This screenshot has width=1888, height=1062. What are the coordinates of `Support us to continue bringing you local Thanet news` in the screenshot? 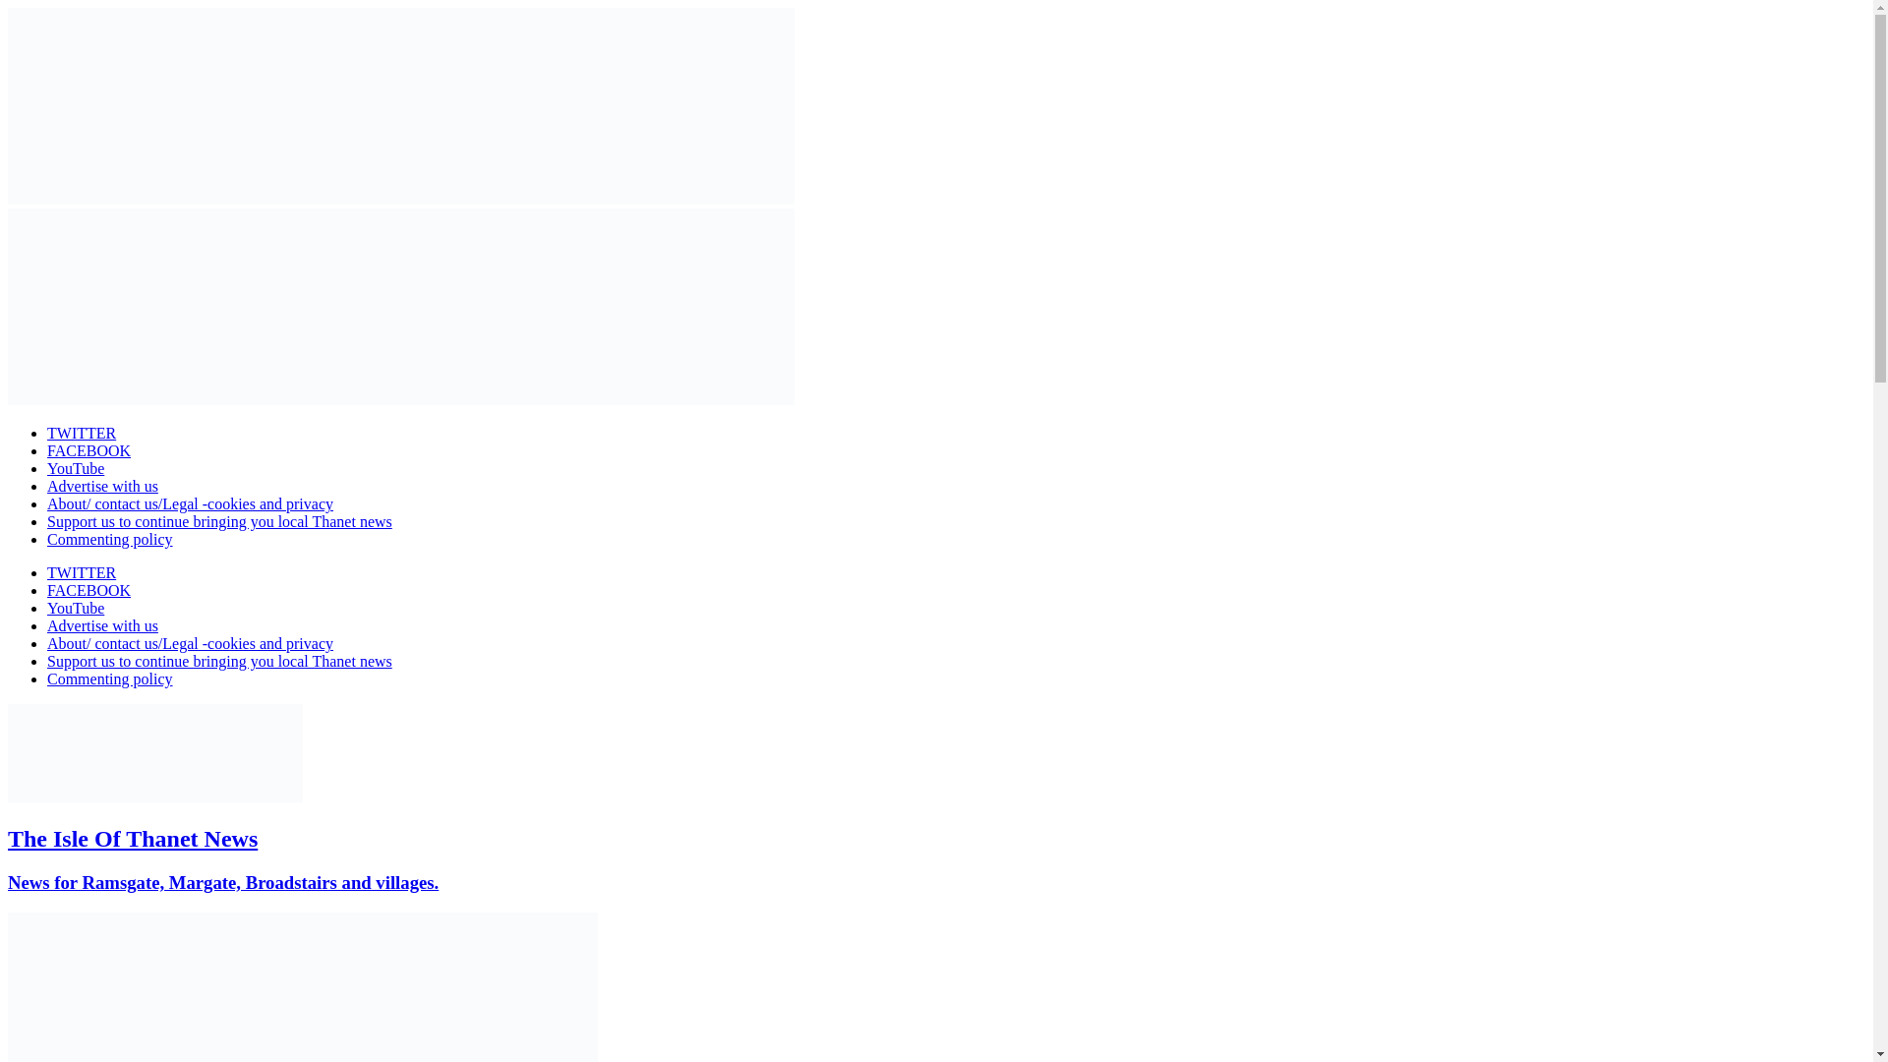 It's located at (220, 661).